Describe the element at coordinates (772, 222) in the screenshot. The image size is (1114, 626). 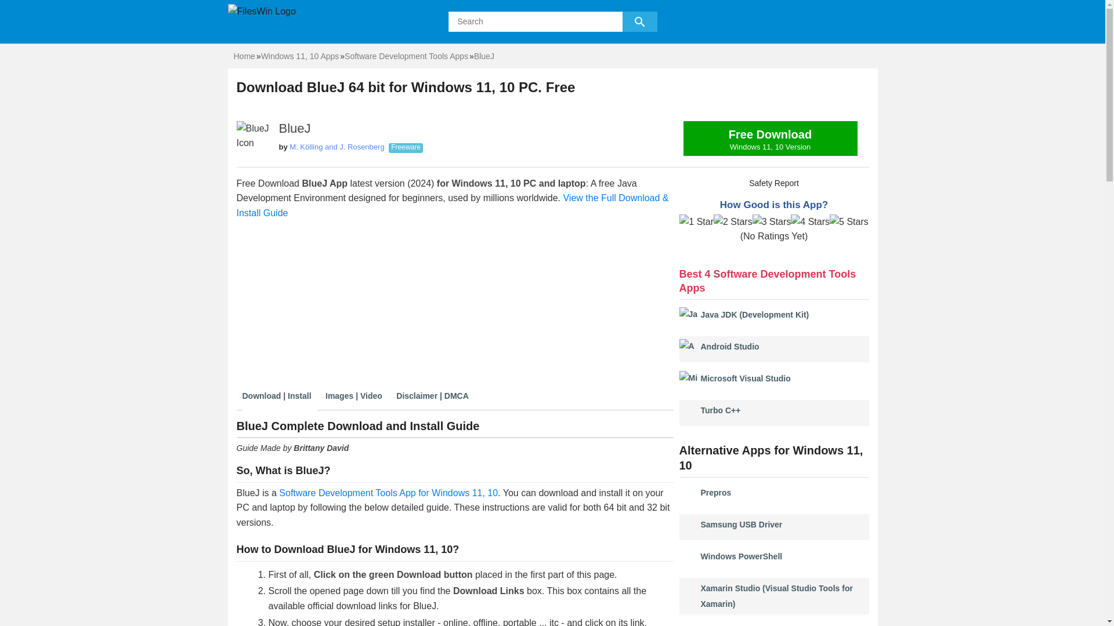
I see `2 Stars` at that location.